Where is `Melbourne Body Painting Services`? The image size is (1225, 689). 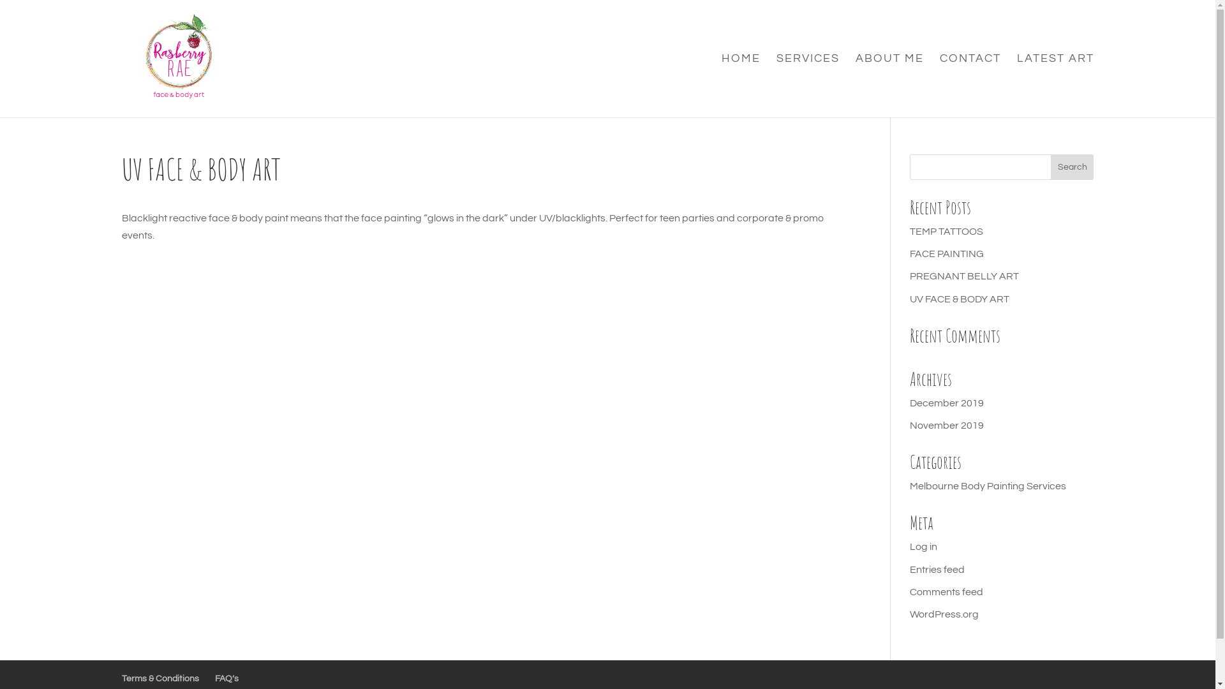 Melbourne Body Painting Services is located at coordinates (988, 486).